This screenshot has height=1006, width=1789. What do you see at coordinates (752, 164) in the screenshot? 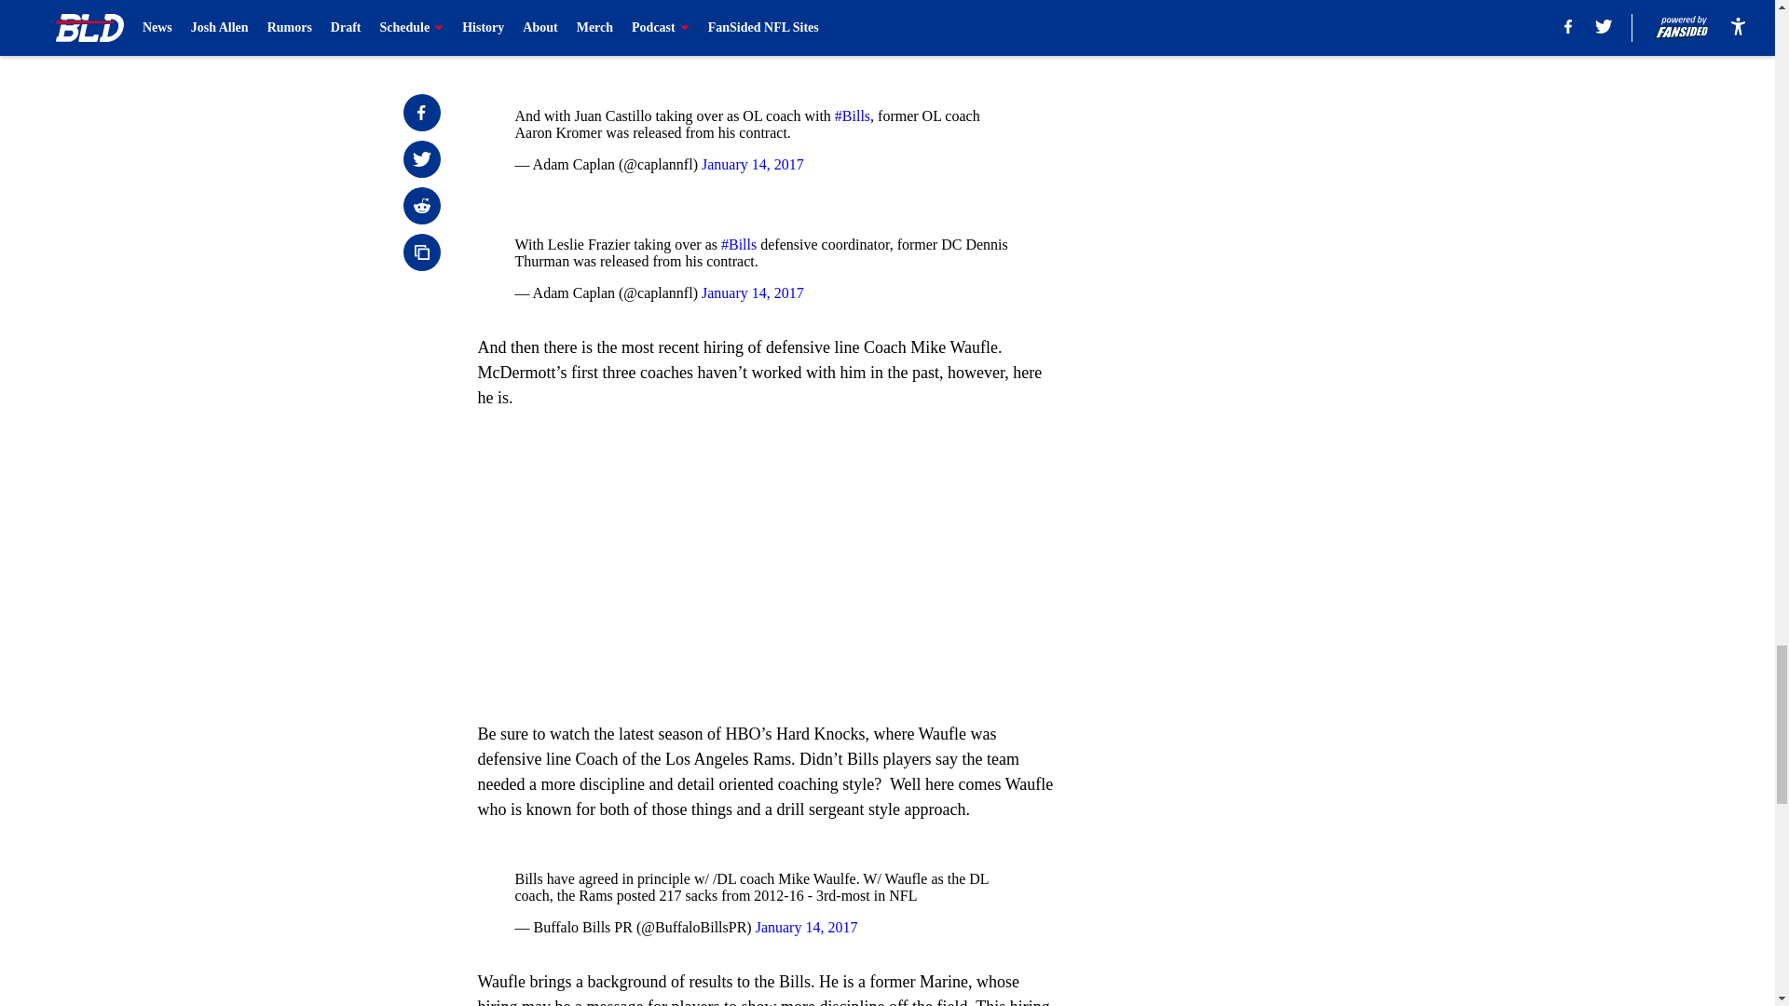
I see `January 14, 2017` at bounding box center [752, 164].